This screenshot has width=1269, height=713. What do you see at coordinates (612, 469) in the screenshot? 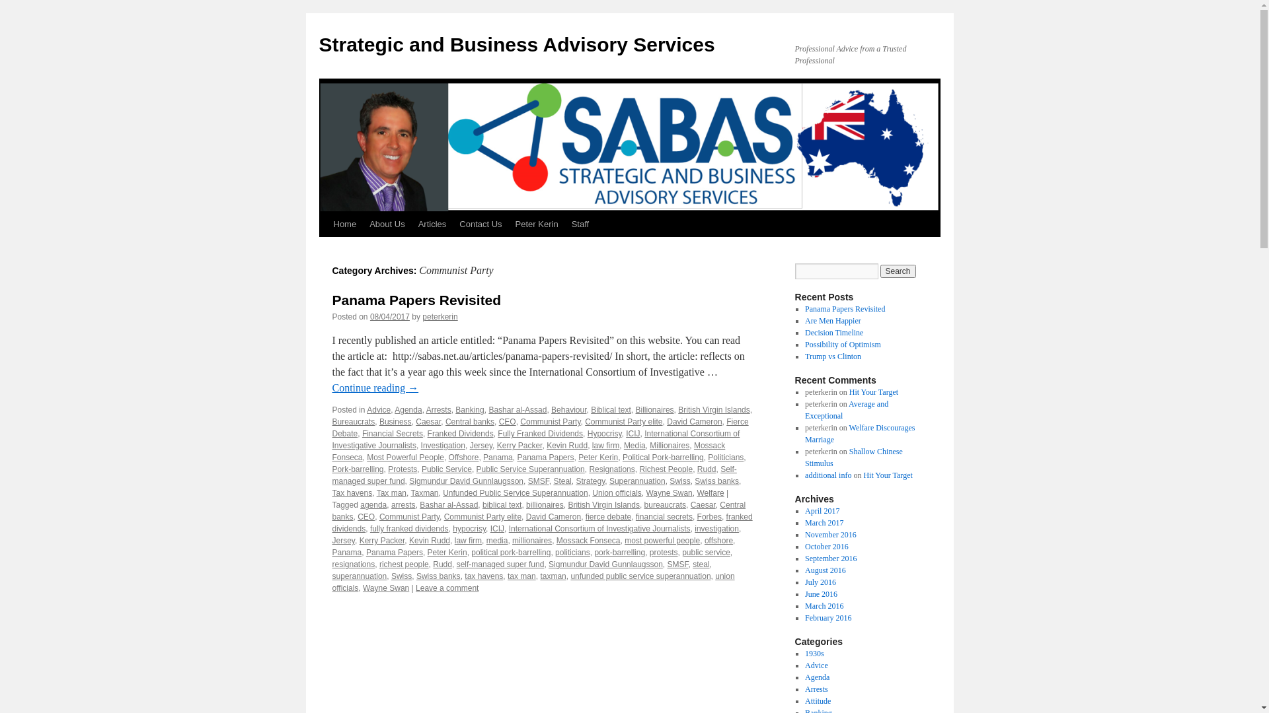
I see `Resignations` at bounding box center [612, 469].